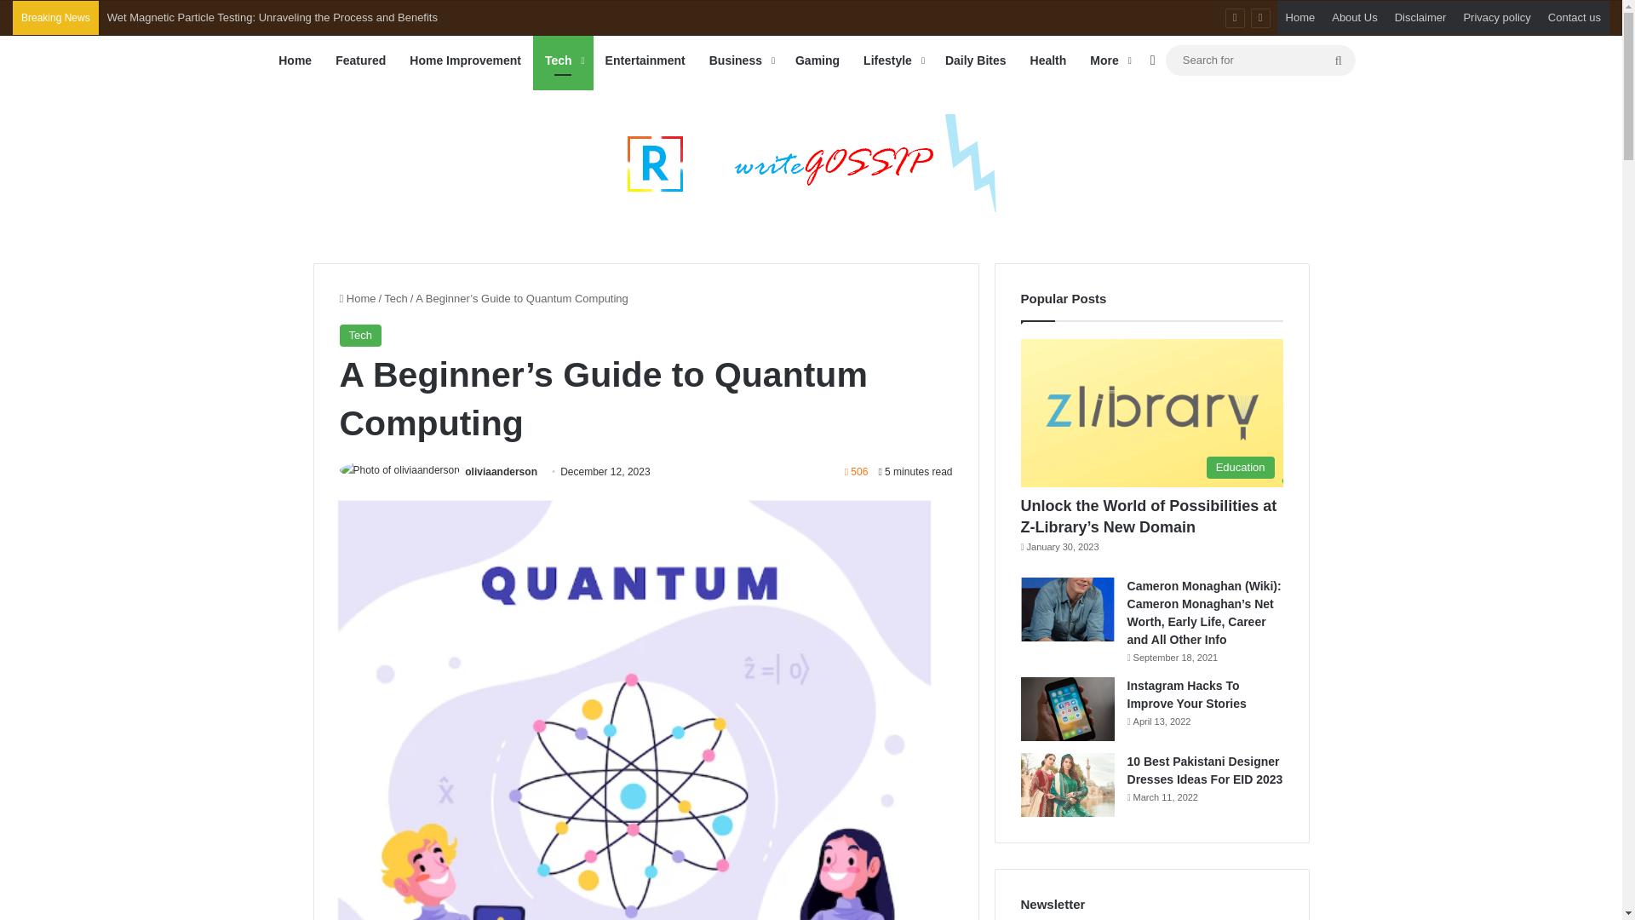  What do you see at coordinates (645, 60) in the screenshot?
I see `Entertainment` at bounding box center [645, 60].